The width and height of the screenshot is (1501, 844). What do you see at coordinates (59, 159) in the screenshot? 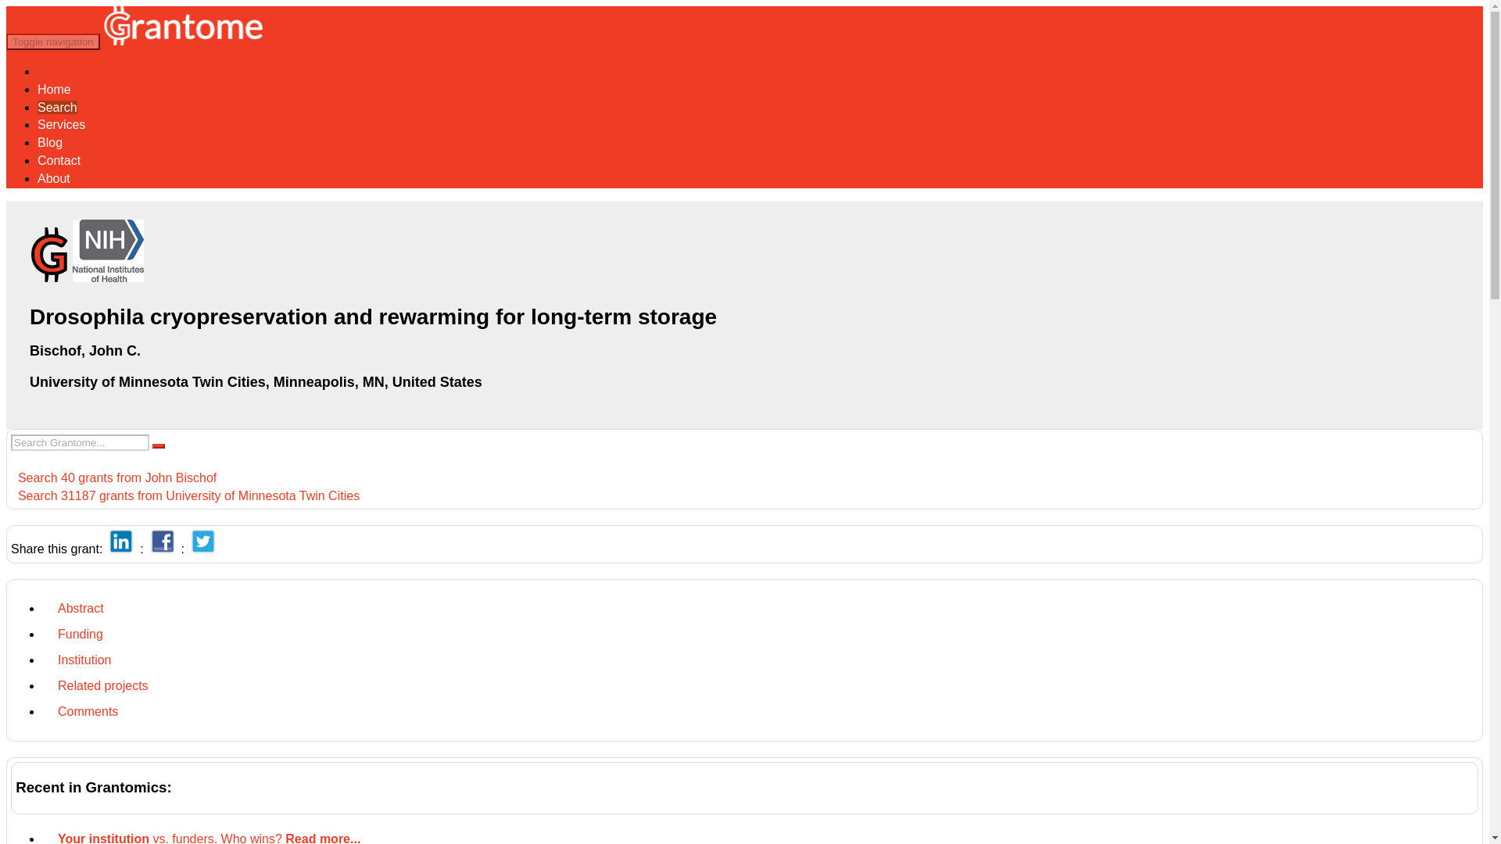
I see `Contact` at bounding box center [59, 159].